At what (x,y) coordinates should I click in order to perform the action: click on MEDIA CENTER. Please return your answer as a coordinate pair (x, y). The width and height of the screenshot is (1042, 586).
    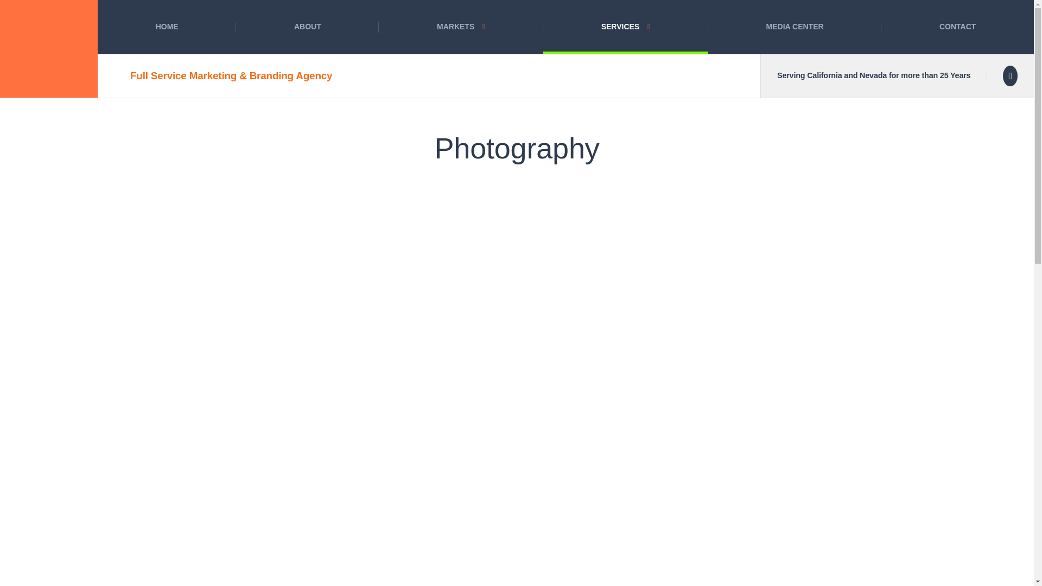
    Looking at the image, I should click on (795, 27).